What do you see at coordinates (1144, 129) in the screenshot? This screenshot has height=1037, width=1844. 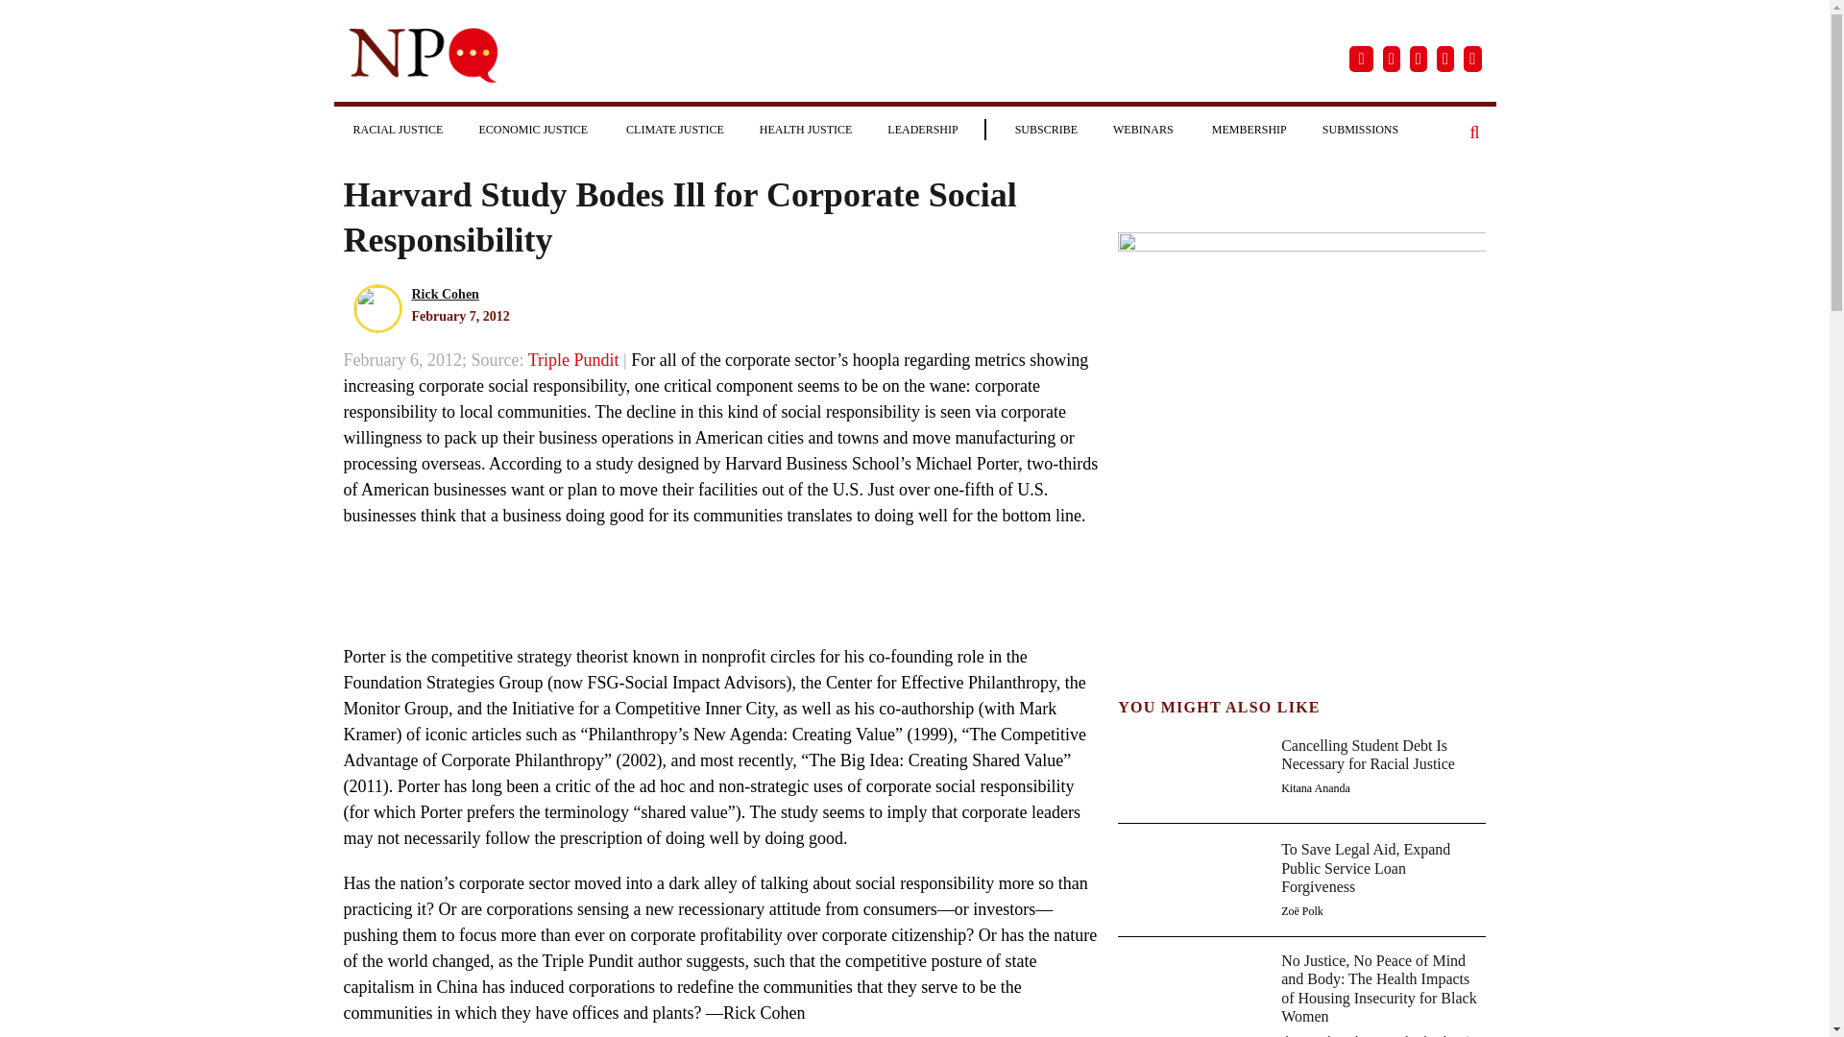 I see `WEBINARS` at bounding box center [1144, 129].